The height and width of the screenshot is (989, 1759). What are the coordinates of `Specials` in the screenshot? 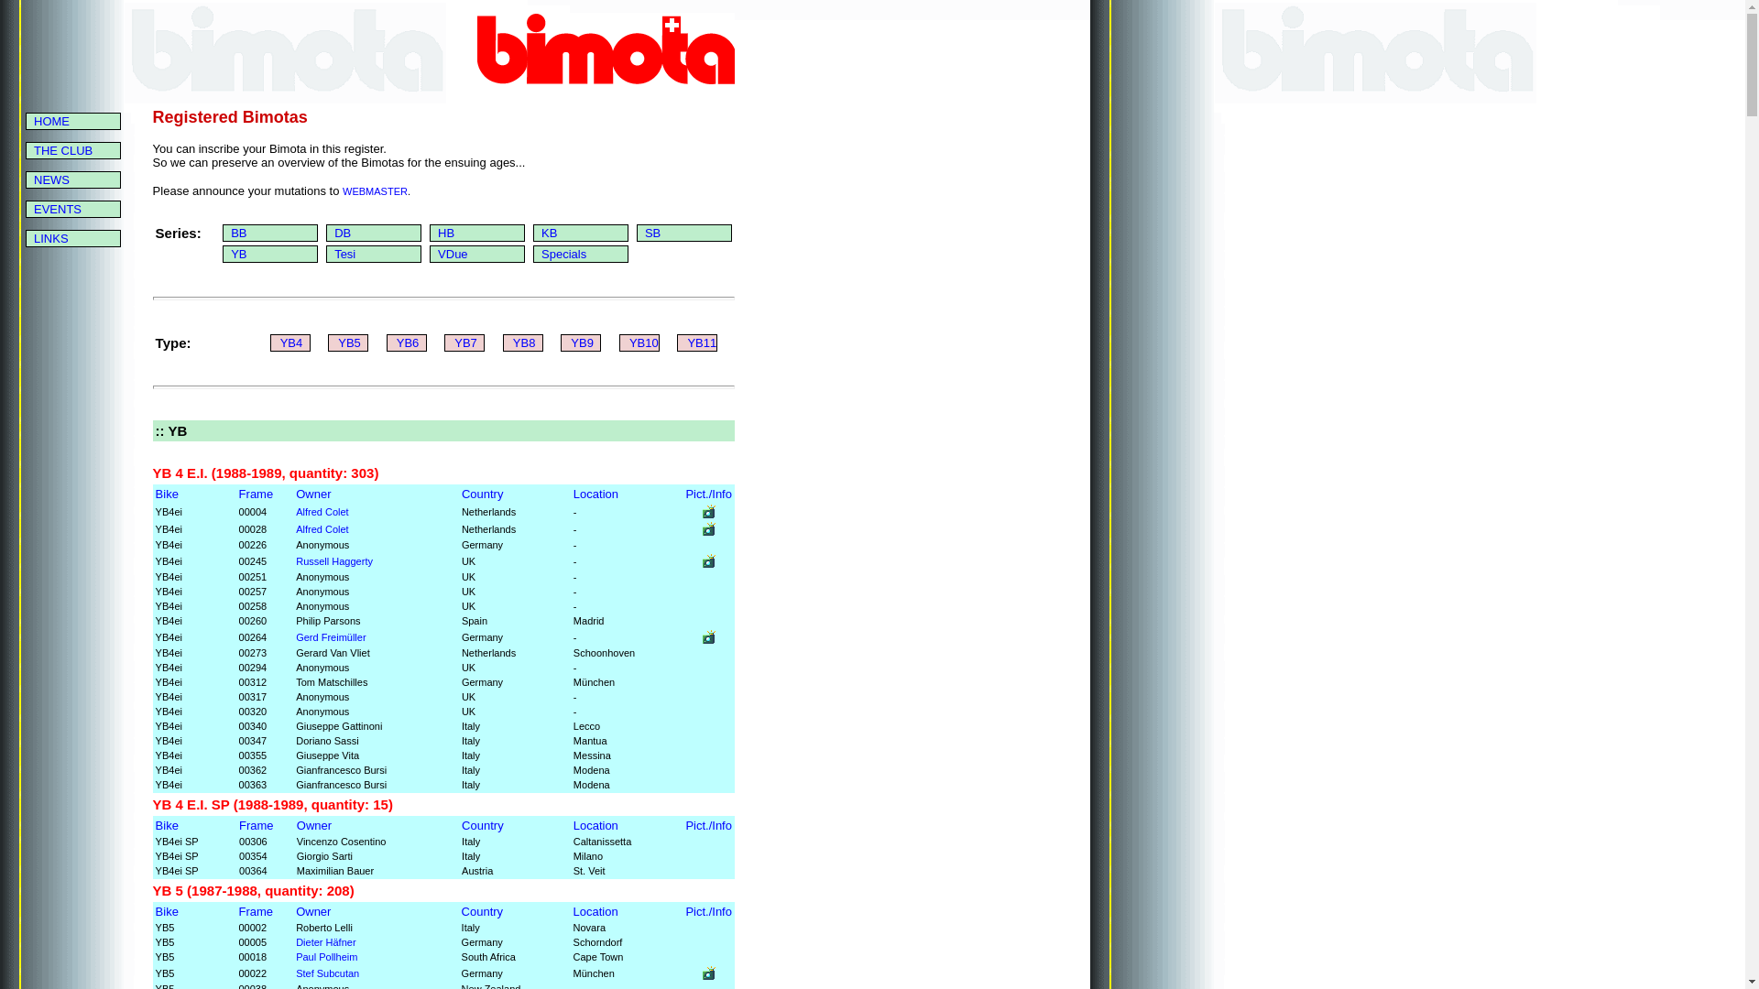 It's located at (564, 255).